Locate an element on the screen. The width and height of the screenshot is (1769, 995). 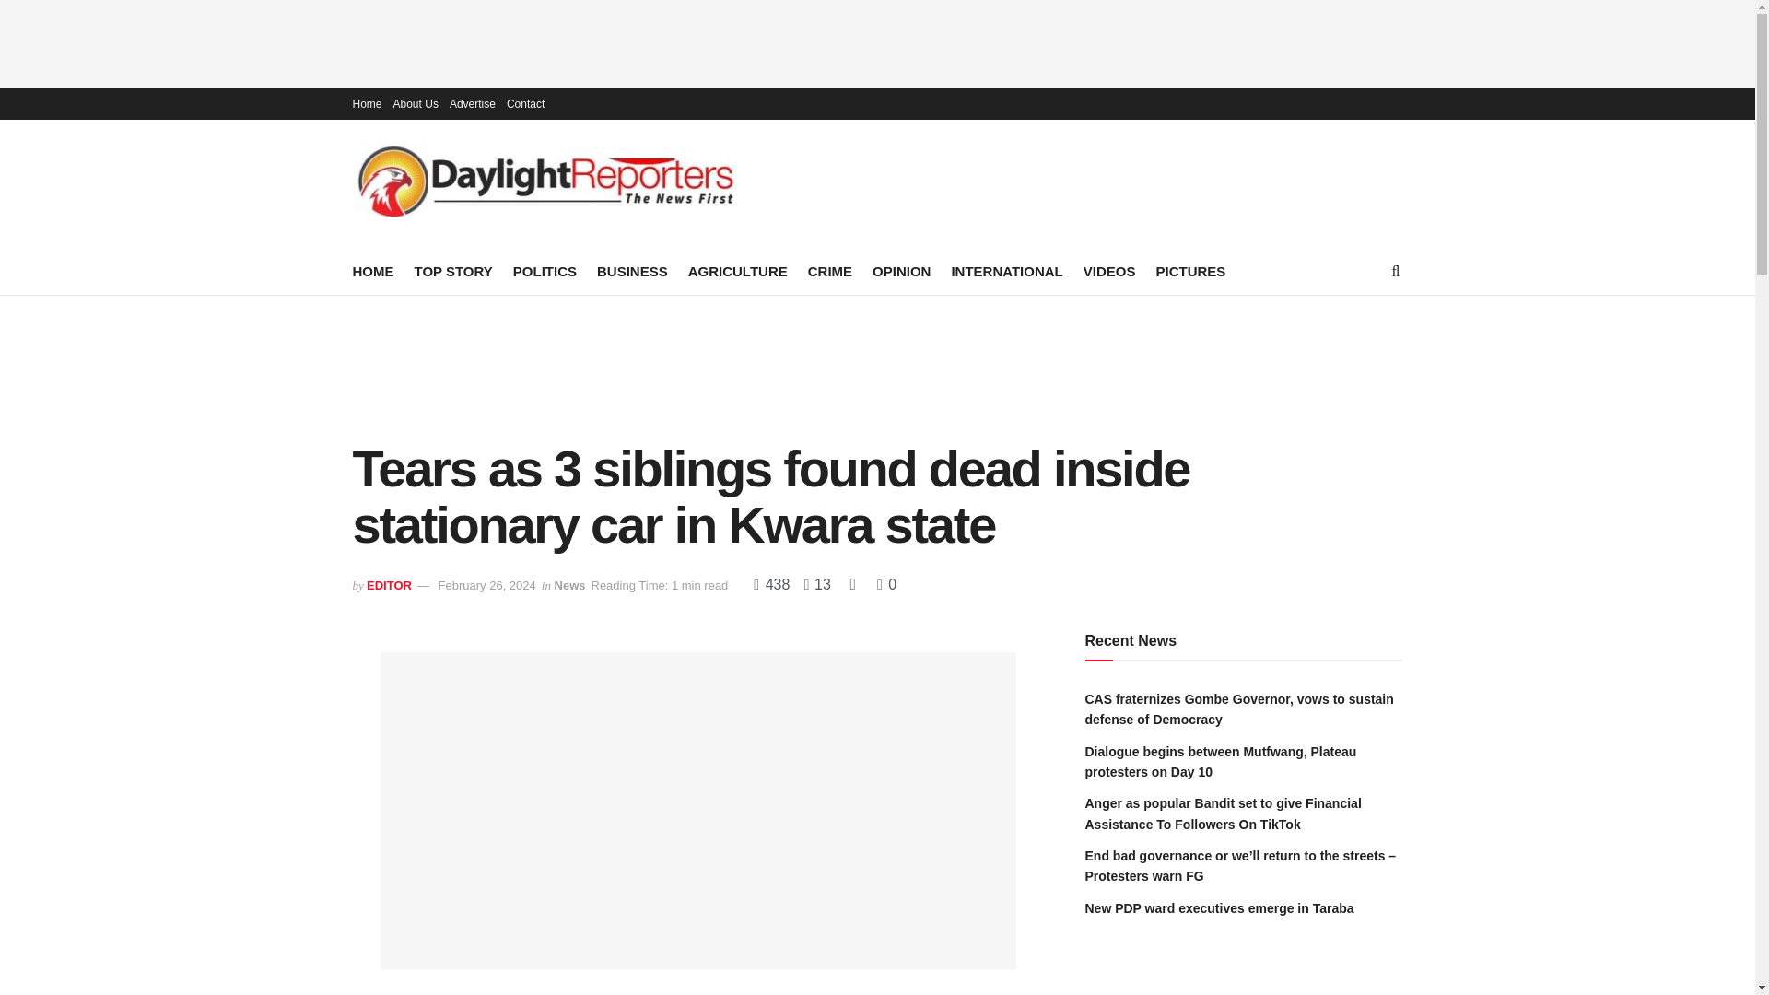
438 is located at coordinates (772, 584).